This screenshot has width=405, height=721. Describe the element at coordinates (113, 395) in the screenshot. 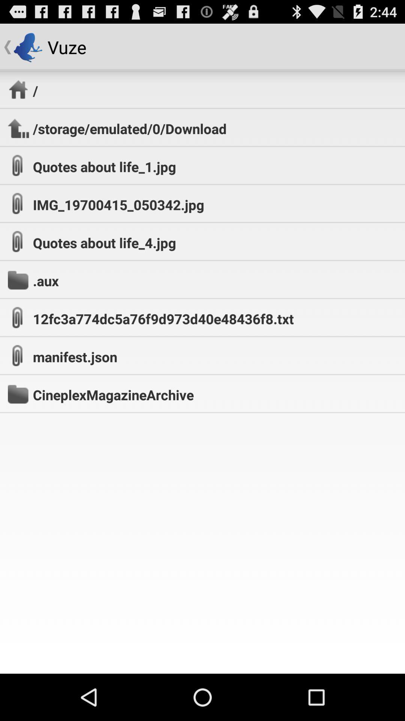

I see `select cineplexmagazinearchive item` at that location.